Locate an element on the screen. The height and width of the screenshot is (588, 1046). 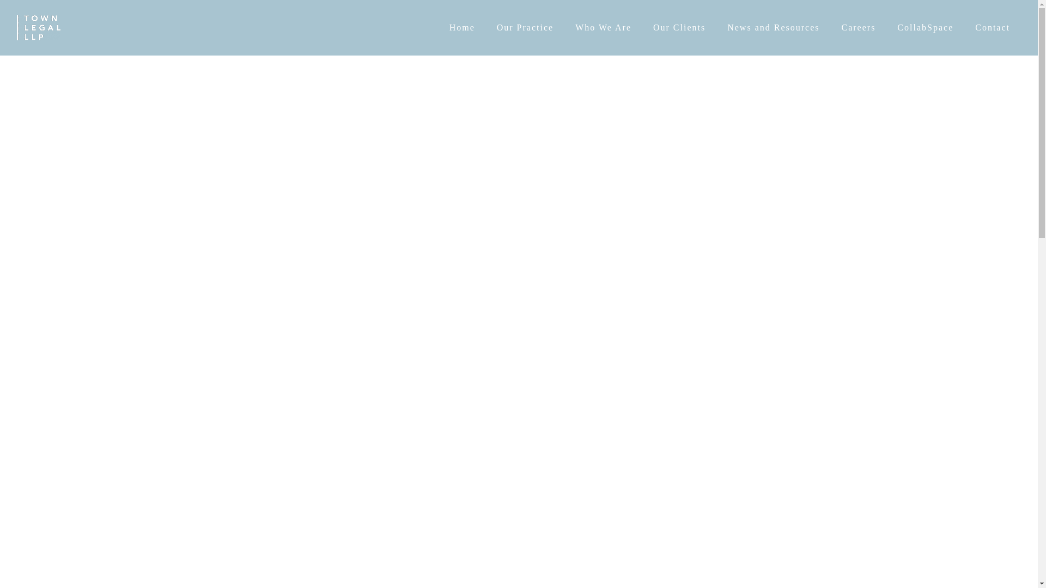
News and Resources is located at coordinates (773, 27).